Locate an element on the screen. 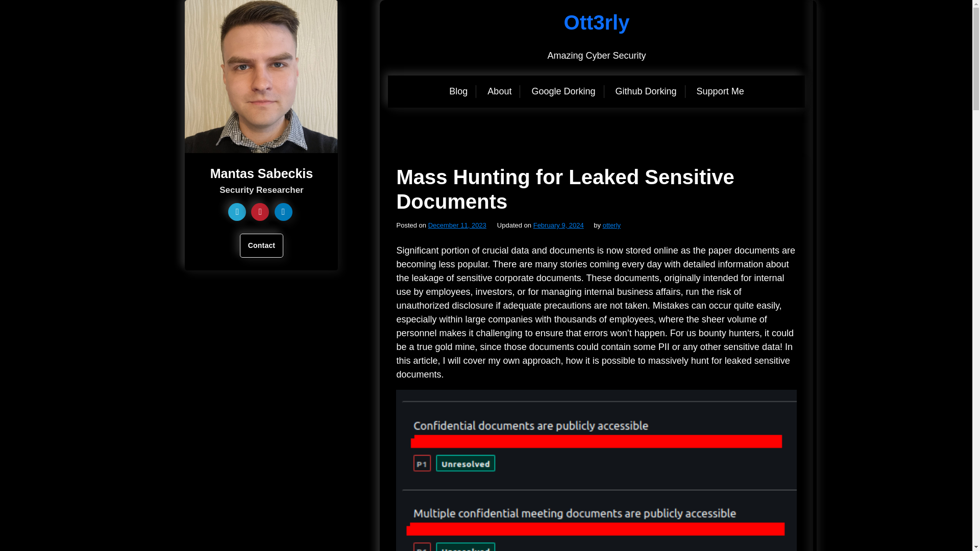  Google Dorking is located at coordinates (562, 92).